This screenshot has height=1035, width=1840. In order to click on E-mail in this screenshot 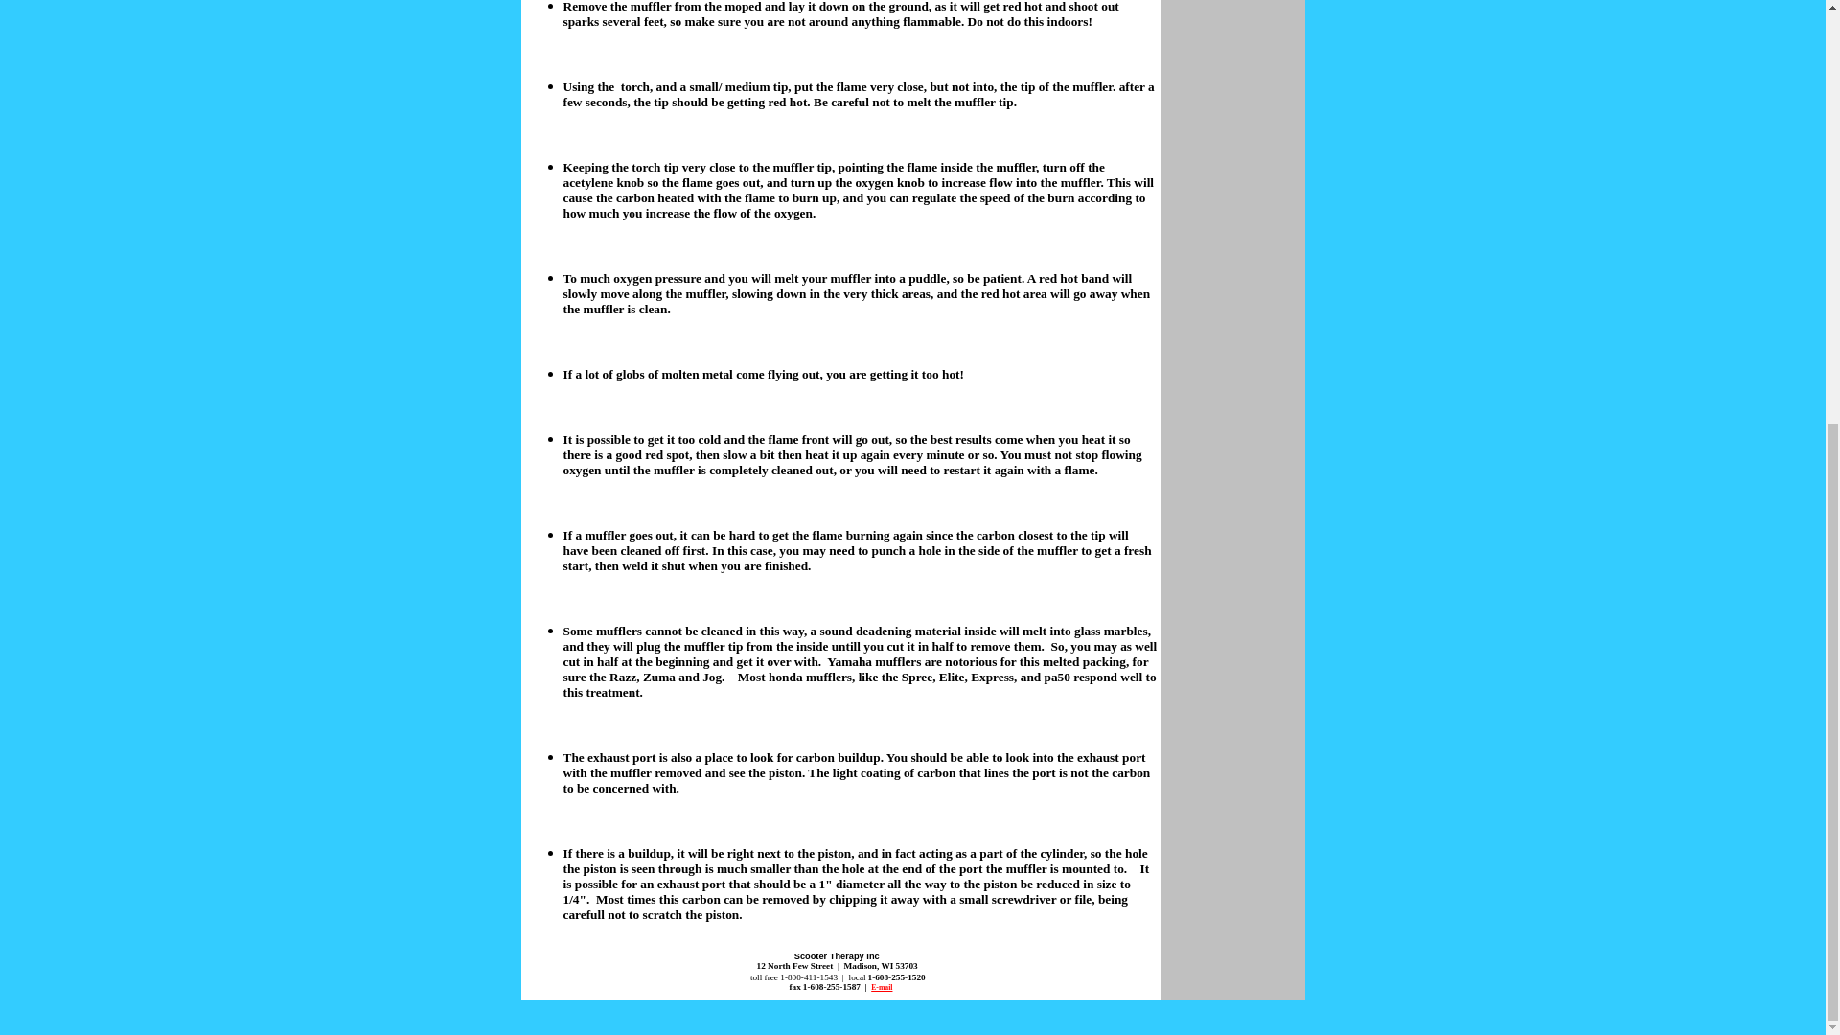, I will do `click(882, 987)`.